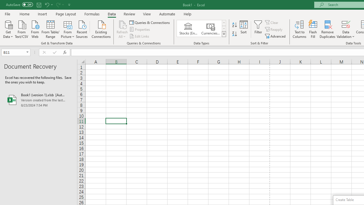  What do you see at coordinates (101, 29) in the screenshot?
I see `Existing Connections` at bounding box center [101, 29].